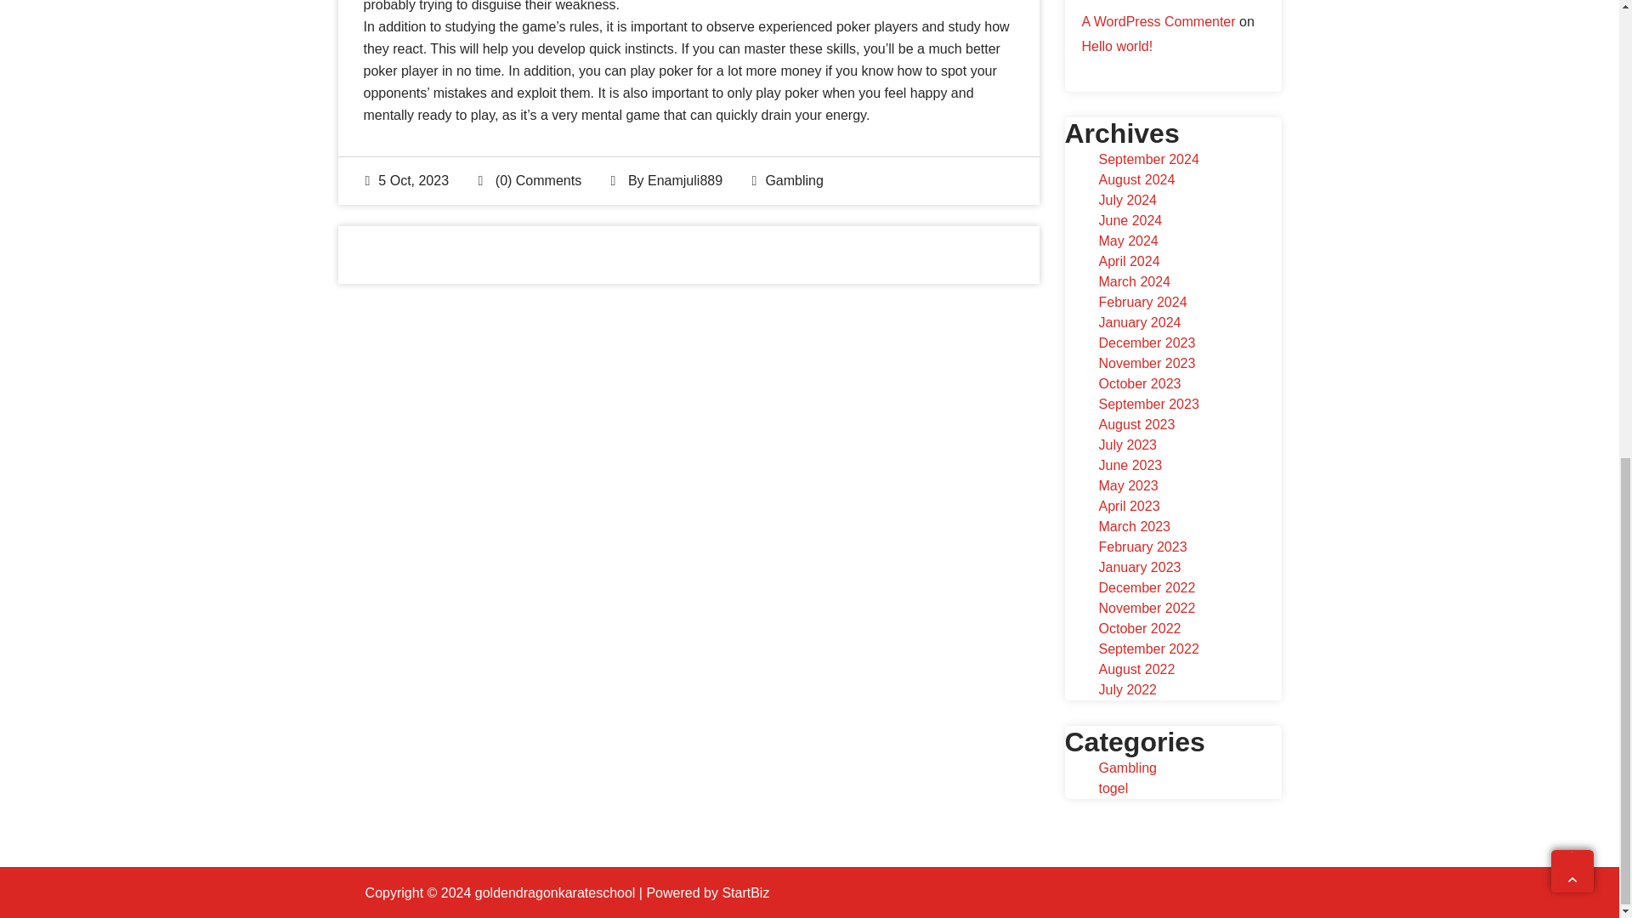  What do you see at coordinates (1136, 424) in the screenshot?
I see `August 2023` at bounding box center [1136, 424].